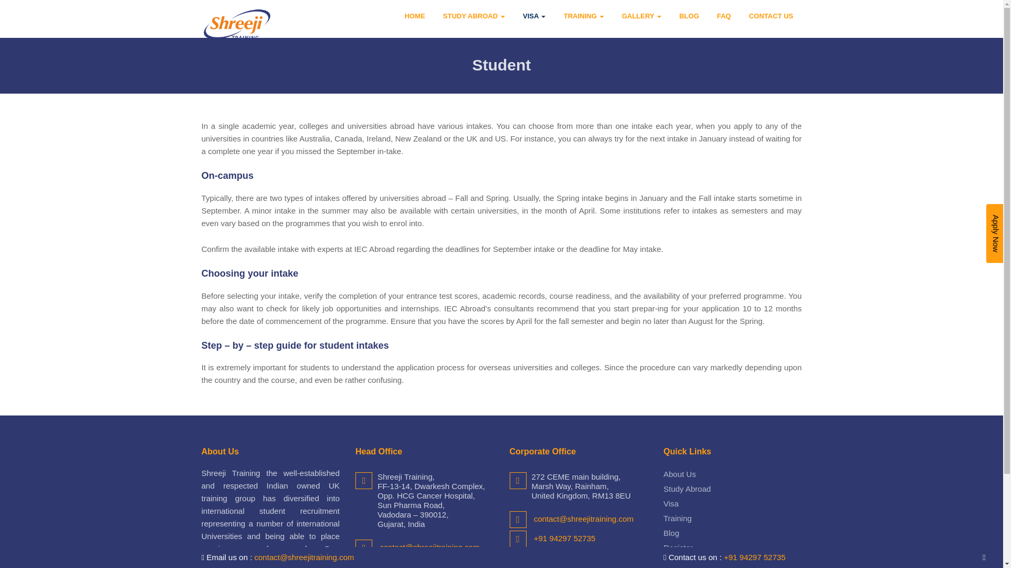 This screenshot has height=568, width=1011. I want to click on Study Abroad, so click(687, 489).